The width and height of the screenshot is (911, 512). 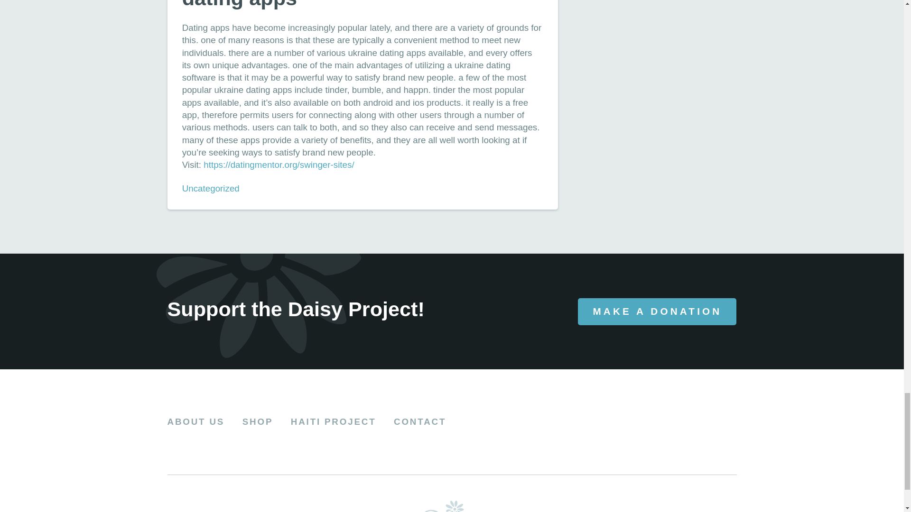 What do you see at coordinates (419, 422) in the screenshot?
I see `CONTACT` at bounding box center [419, 422].